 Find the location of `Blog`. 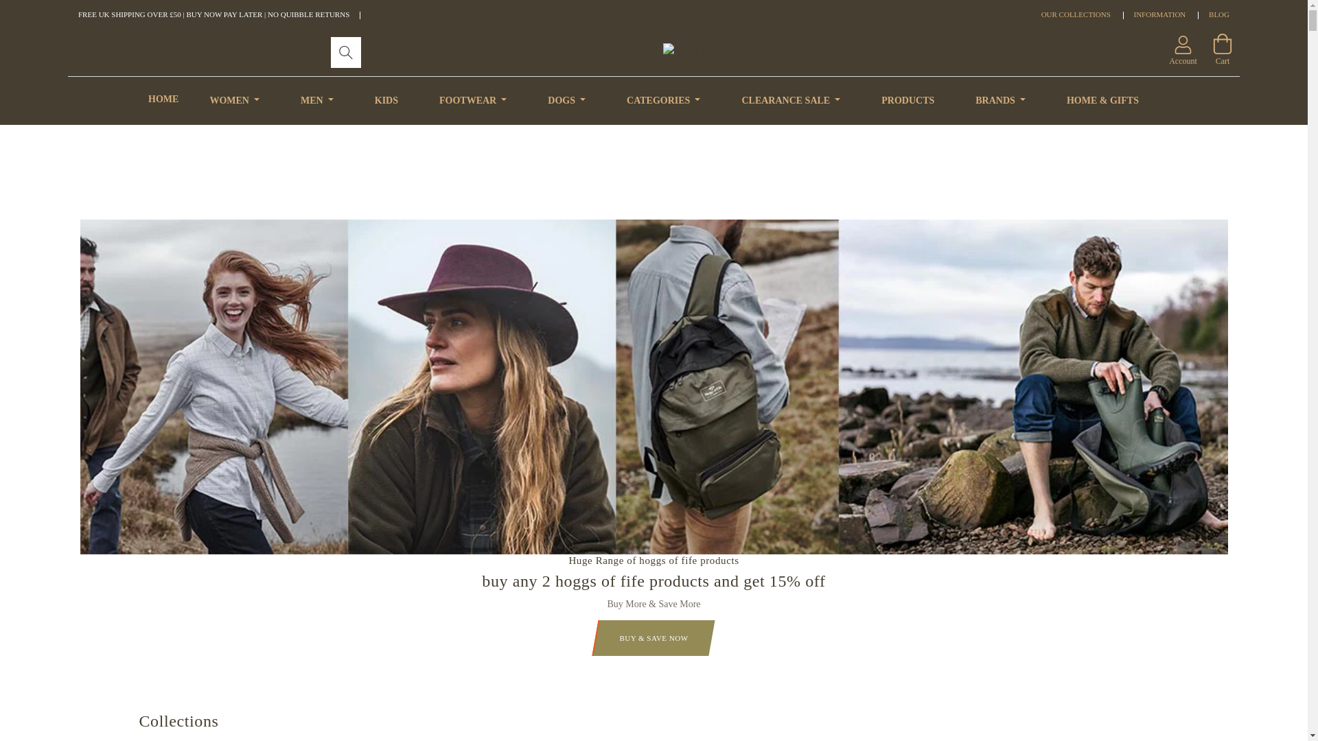

Blog is located at coordinates (1219, 14).